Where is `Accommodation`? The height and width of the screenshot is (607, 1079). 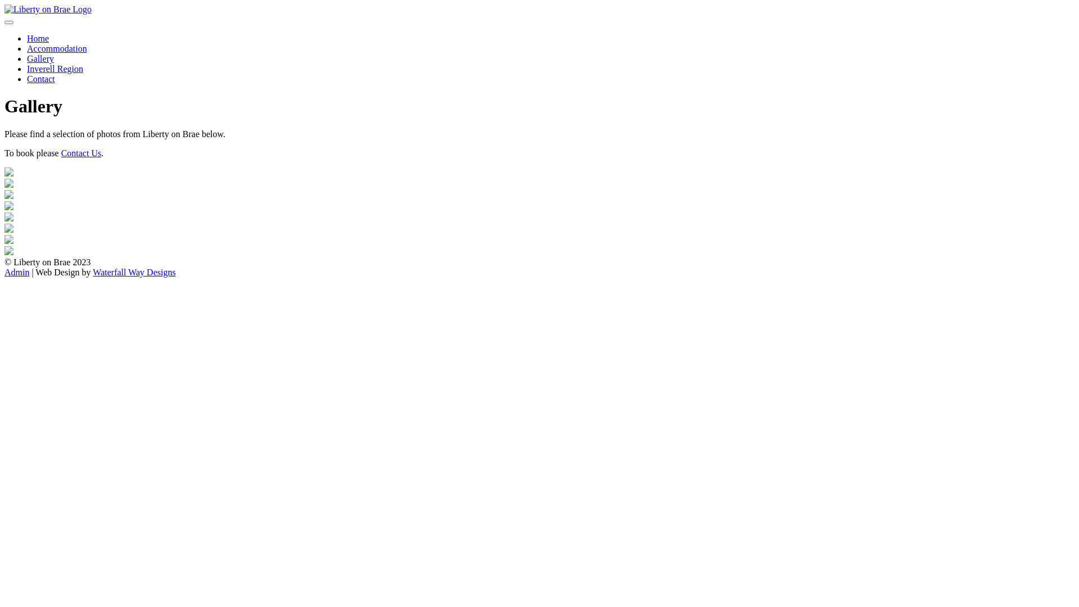 Accommodation is located at coordinates (57, 48).